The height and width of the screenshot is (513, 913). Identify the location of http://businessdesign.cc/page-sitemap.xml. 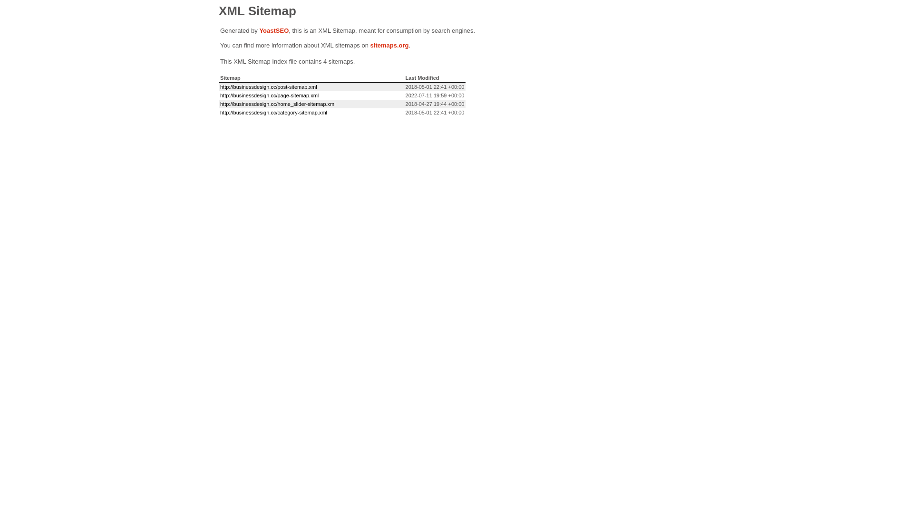
(269, 95).